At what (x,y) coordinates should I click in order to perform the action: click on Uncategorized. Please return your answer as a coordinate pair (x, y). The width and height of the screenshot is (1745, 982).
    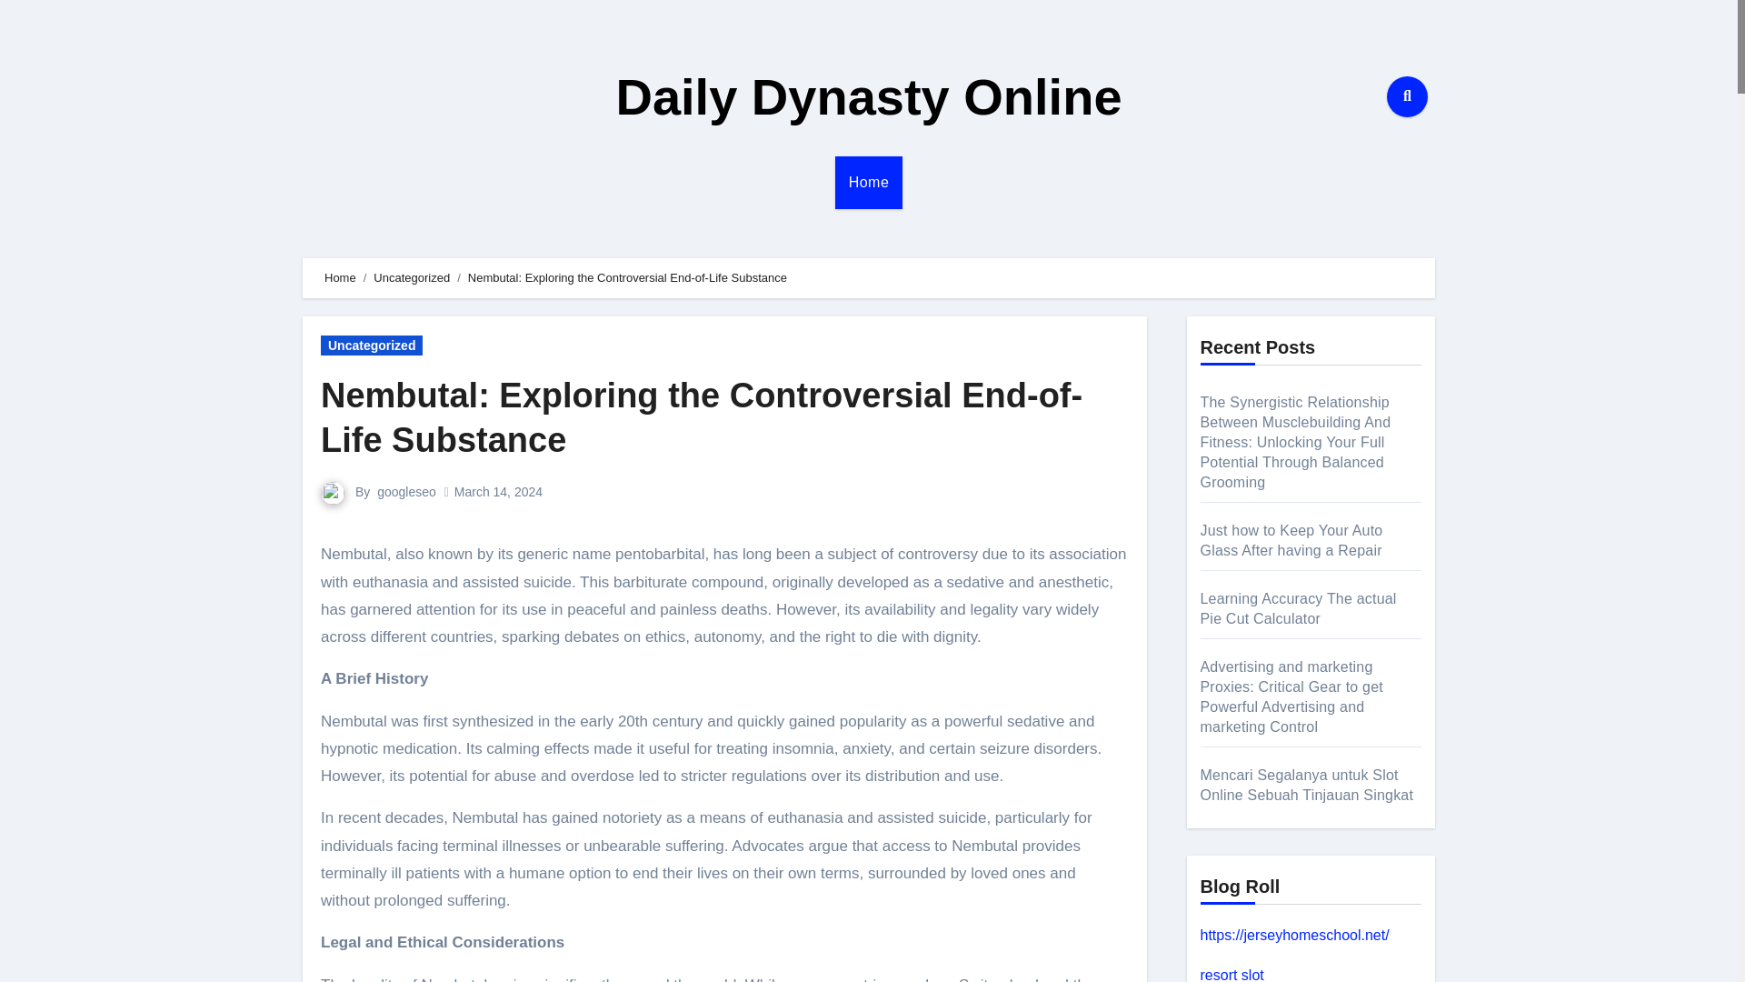
    Looking at the image, I should click on (411, 278).